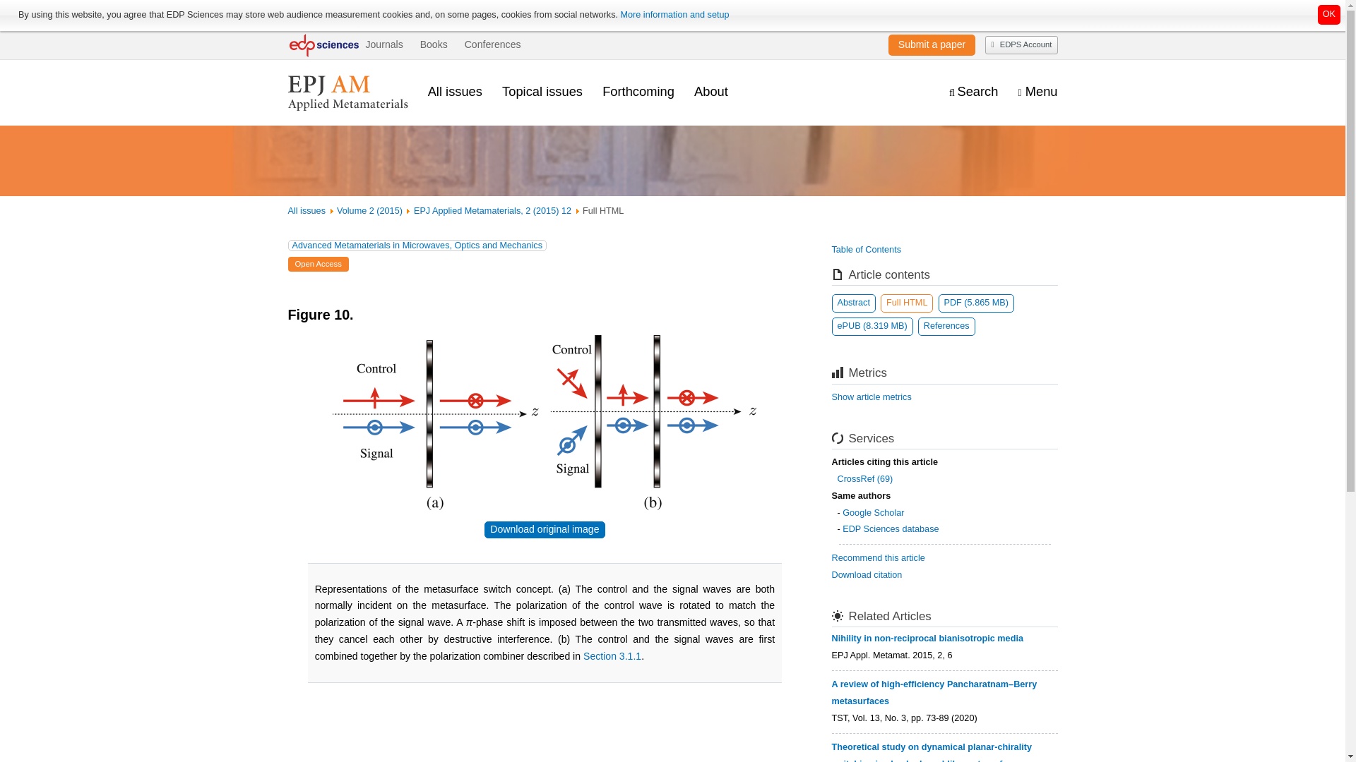 The height and width of the screenshot is (762, 1356). I want to click on Abstract, so click(854, 303).